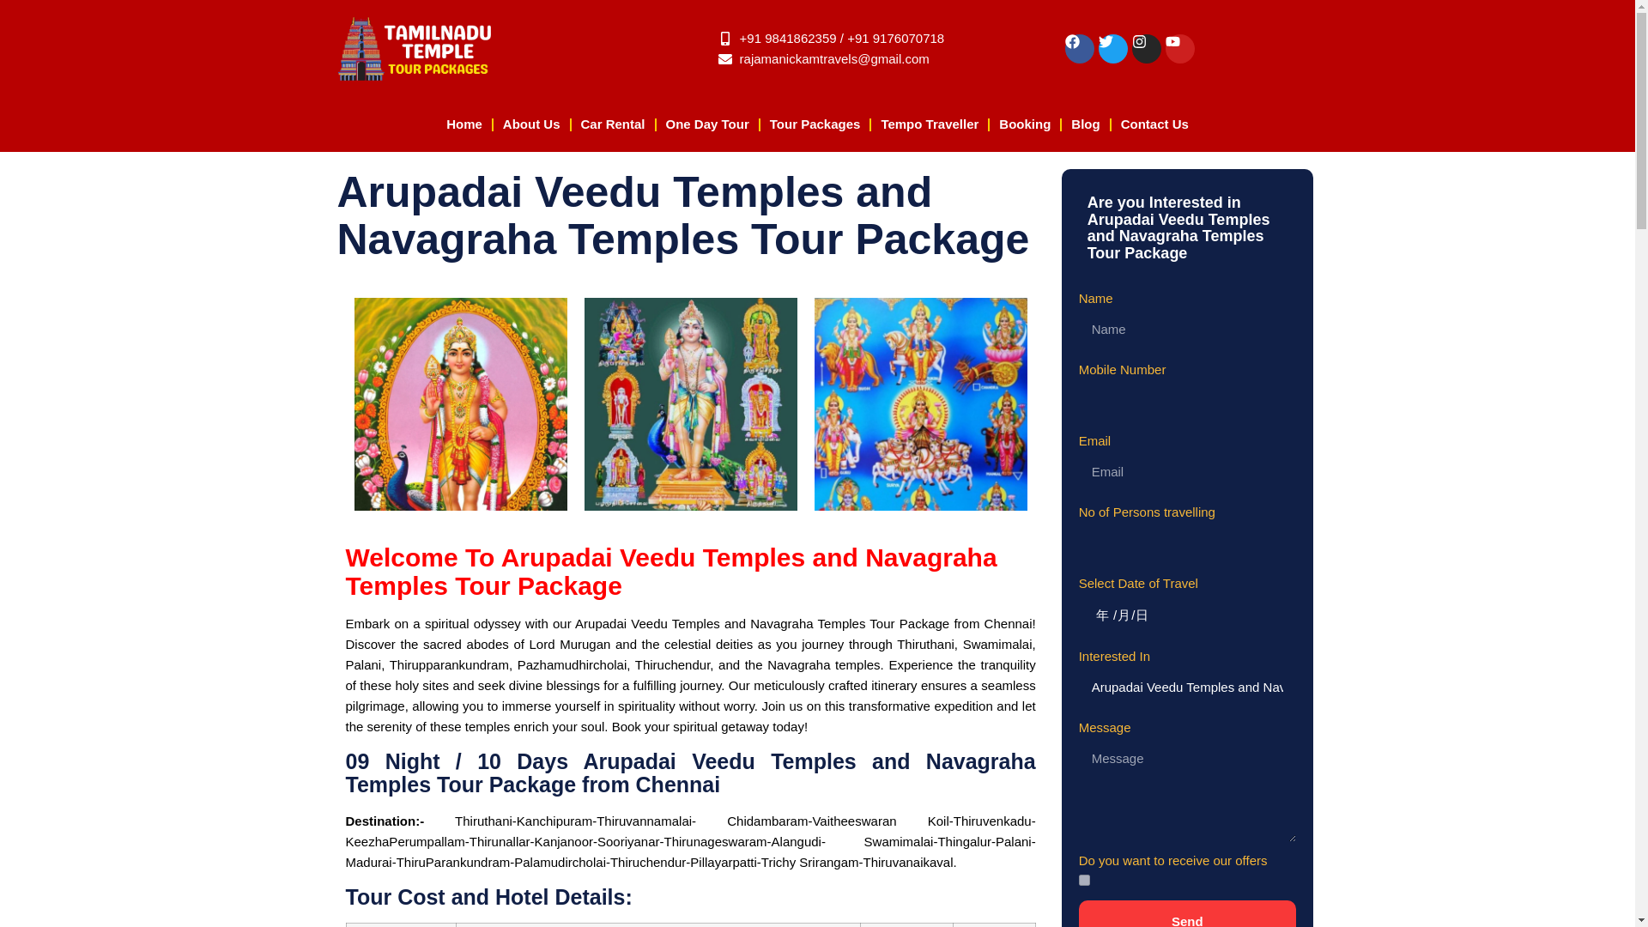  I want to click on Tour Packages, so click(815, 125).